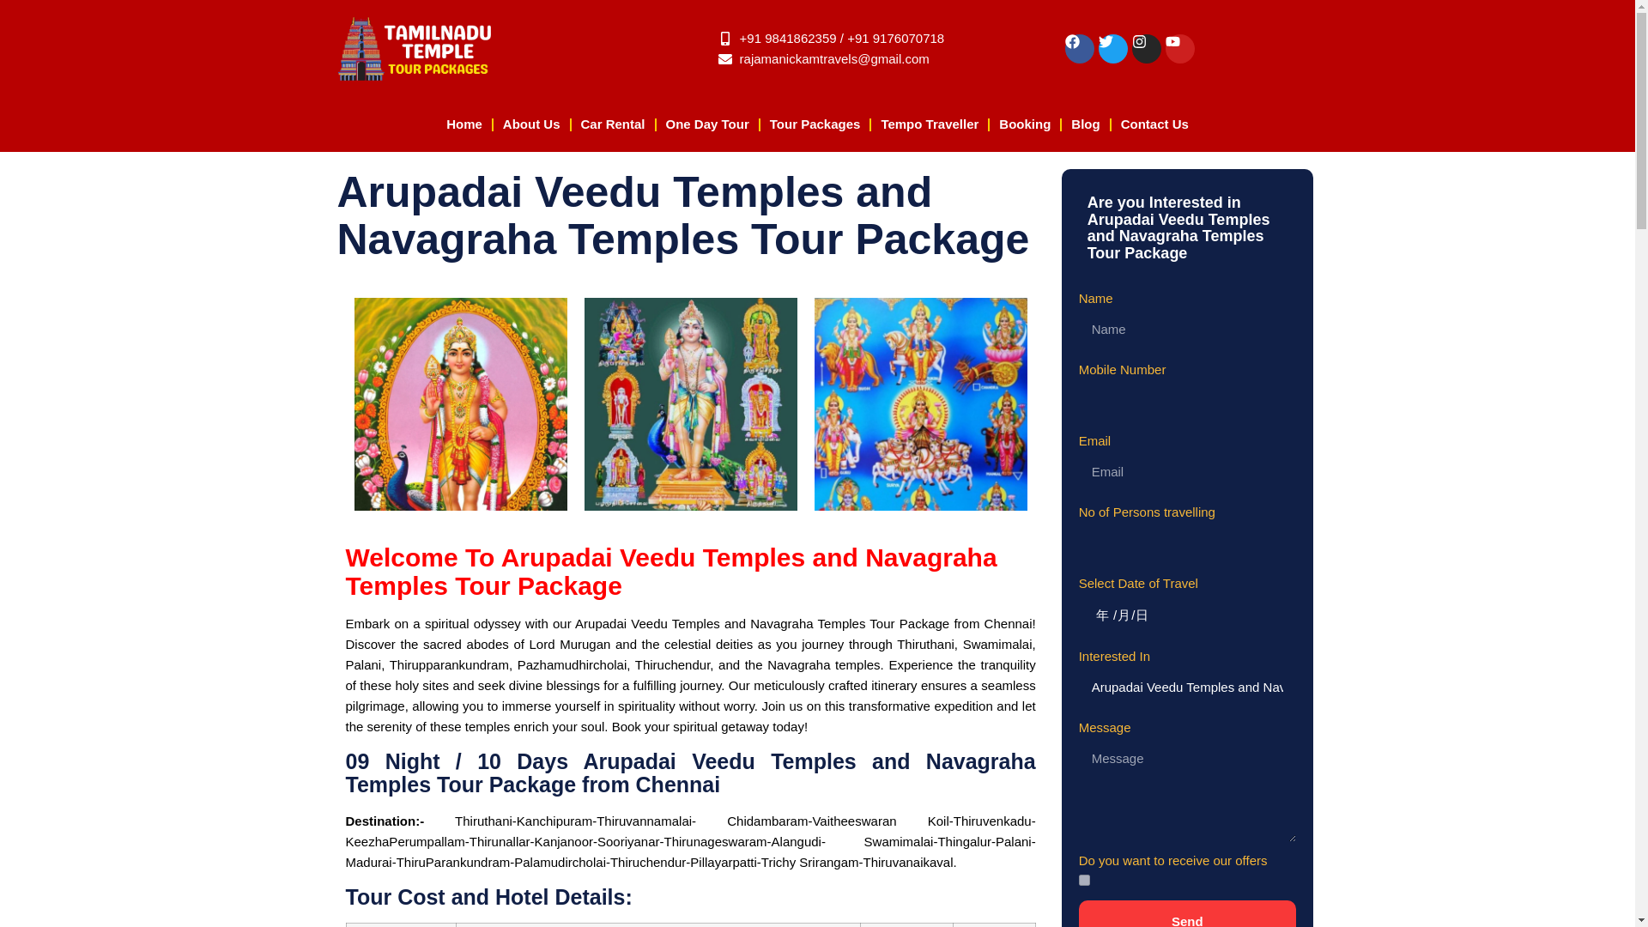  I want to click on Tour Packages, so click(815, 125).